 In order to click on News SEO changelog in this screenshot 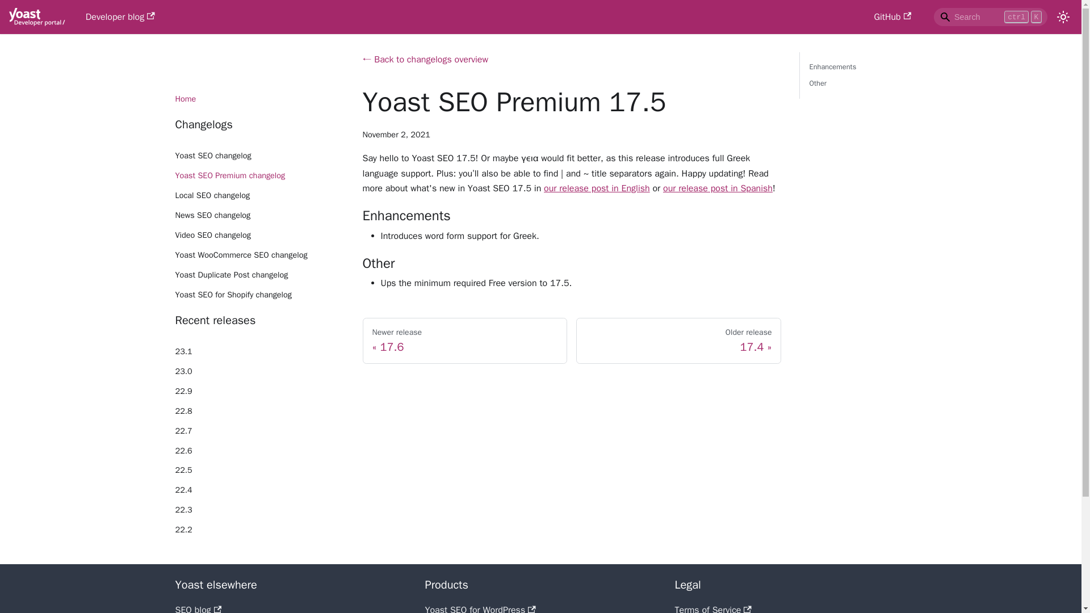, I will do `click(260, 216)`.